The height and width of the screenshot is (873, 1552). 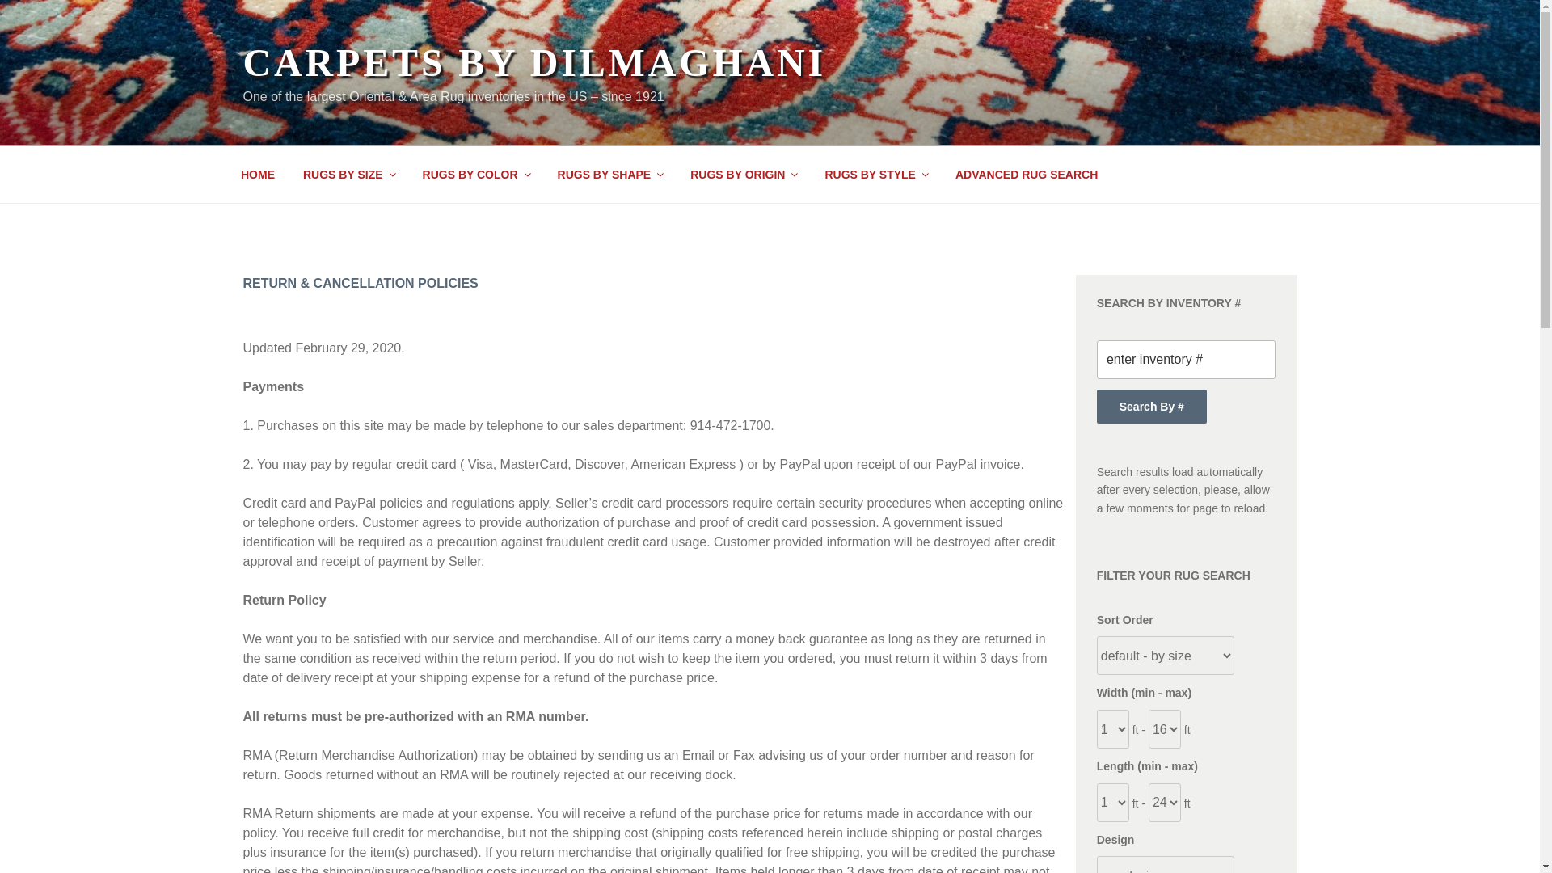 What do you see at coordinates (349, 175) in the screenshot?
I see `RUGS BY SIZE` at bounding box center [349, 175].